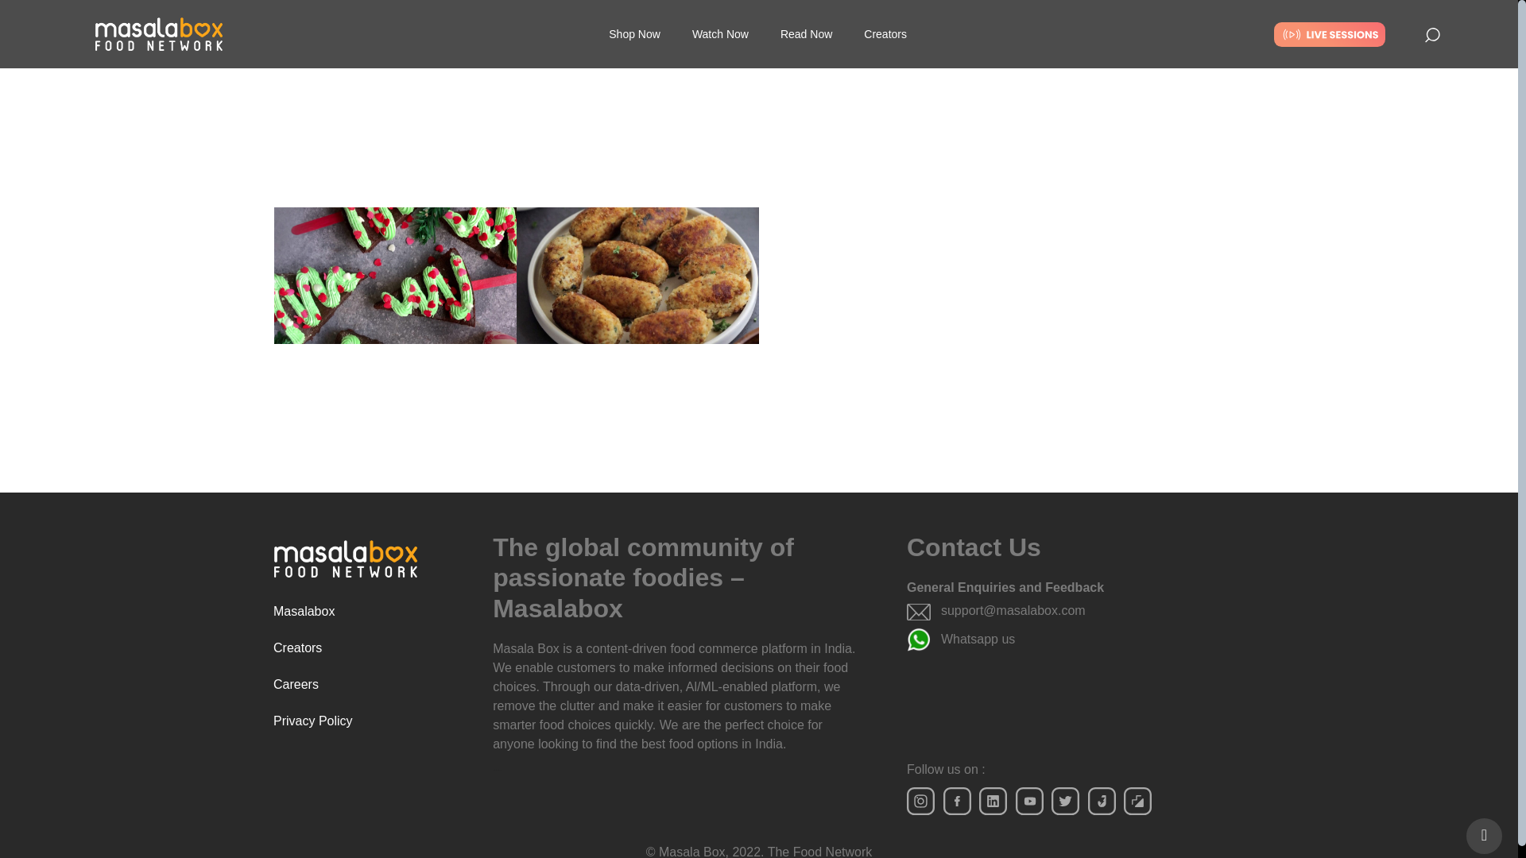  I want to click on Creators, so click(885, 27).